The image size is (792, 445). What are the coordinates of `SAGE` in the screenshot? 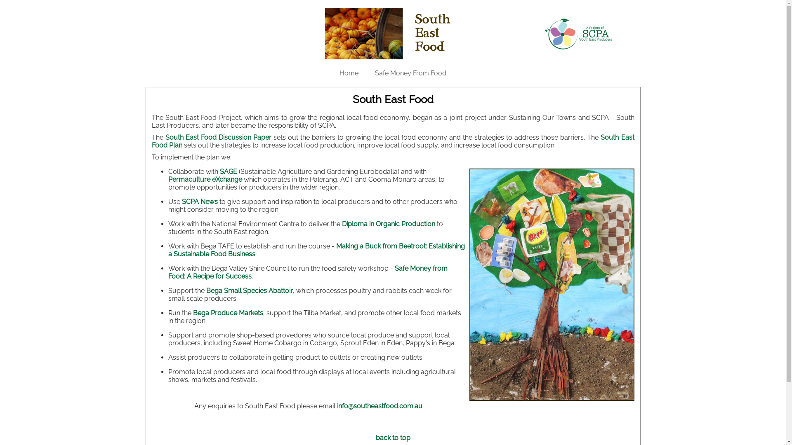 It's located at (228, 171).